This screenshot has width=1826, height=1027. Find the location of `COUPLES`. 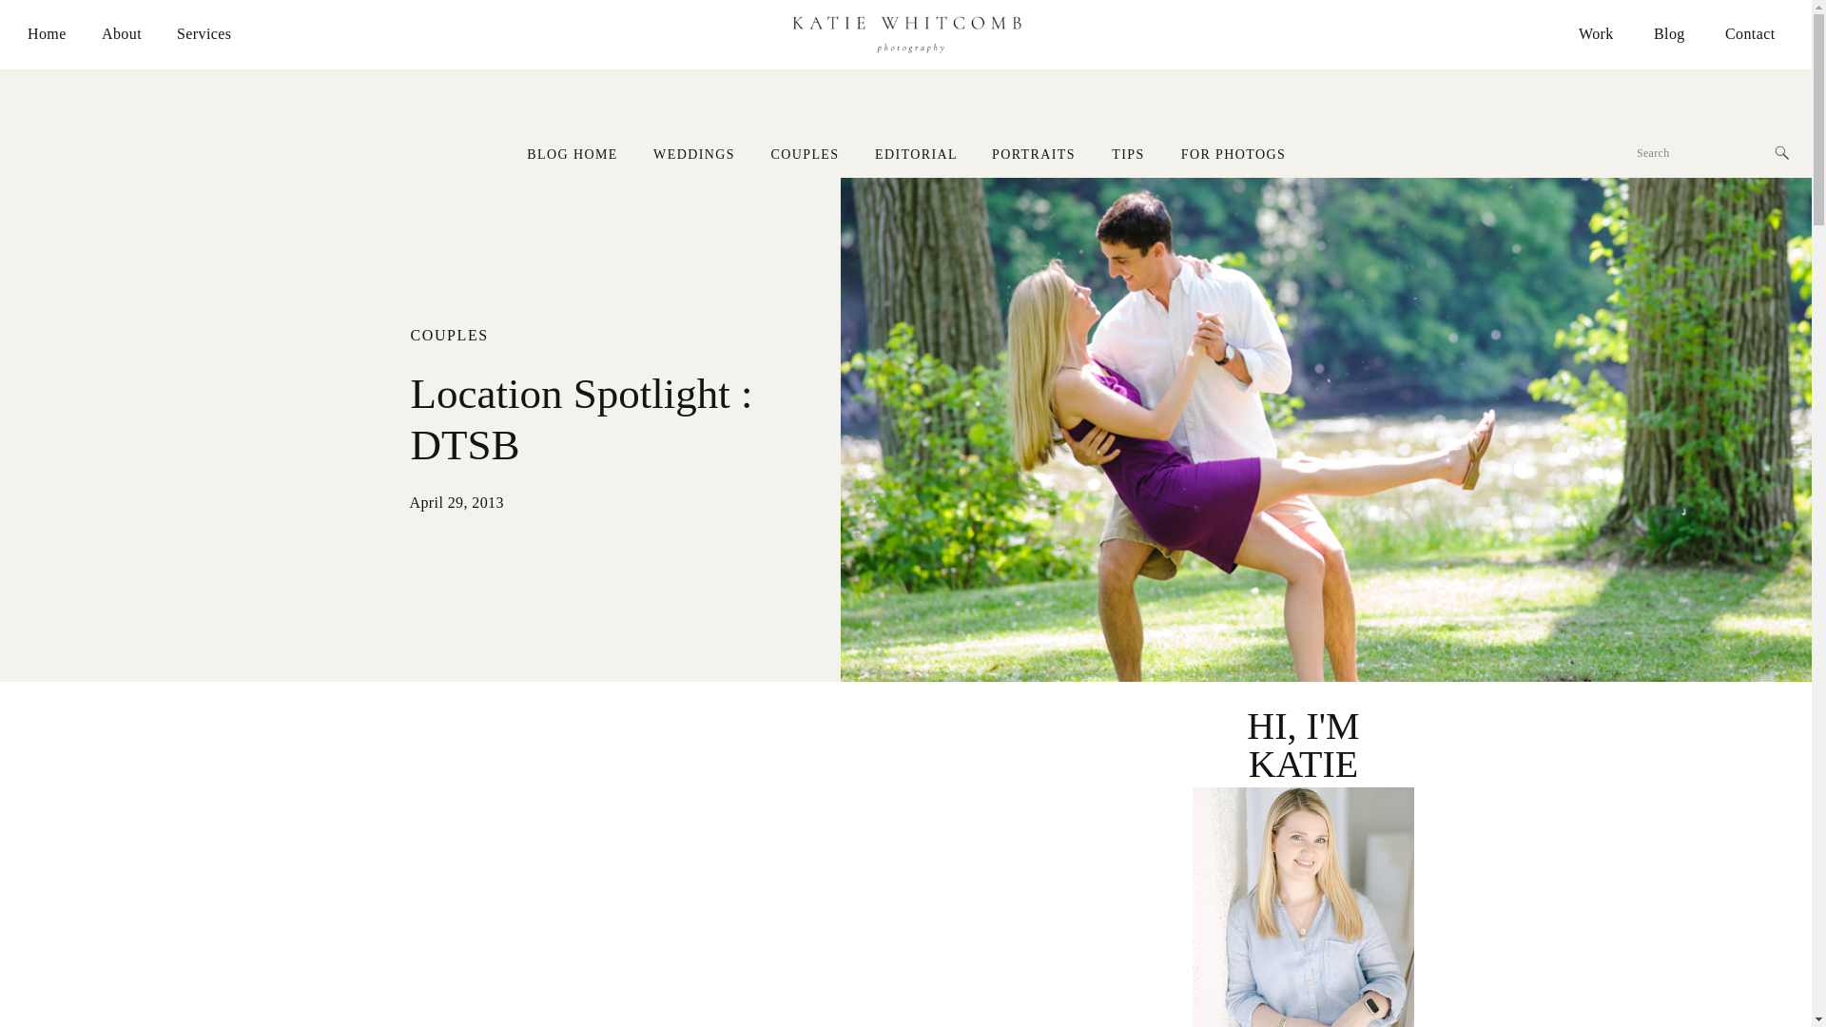

COUPLES is located at coordinates (805, 153).